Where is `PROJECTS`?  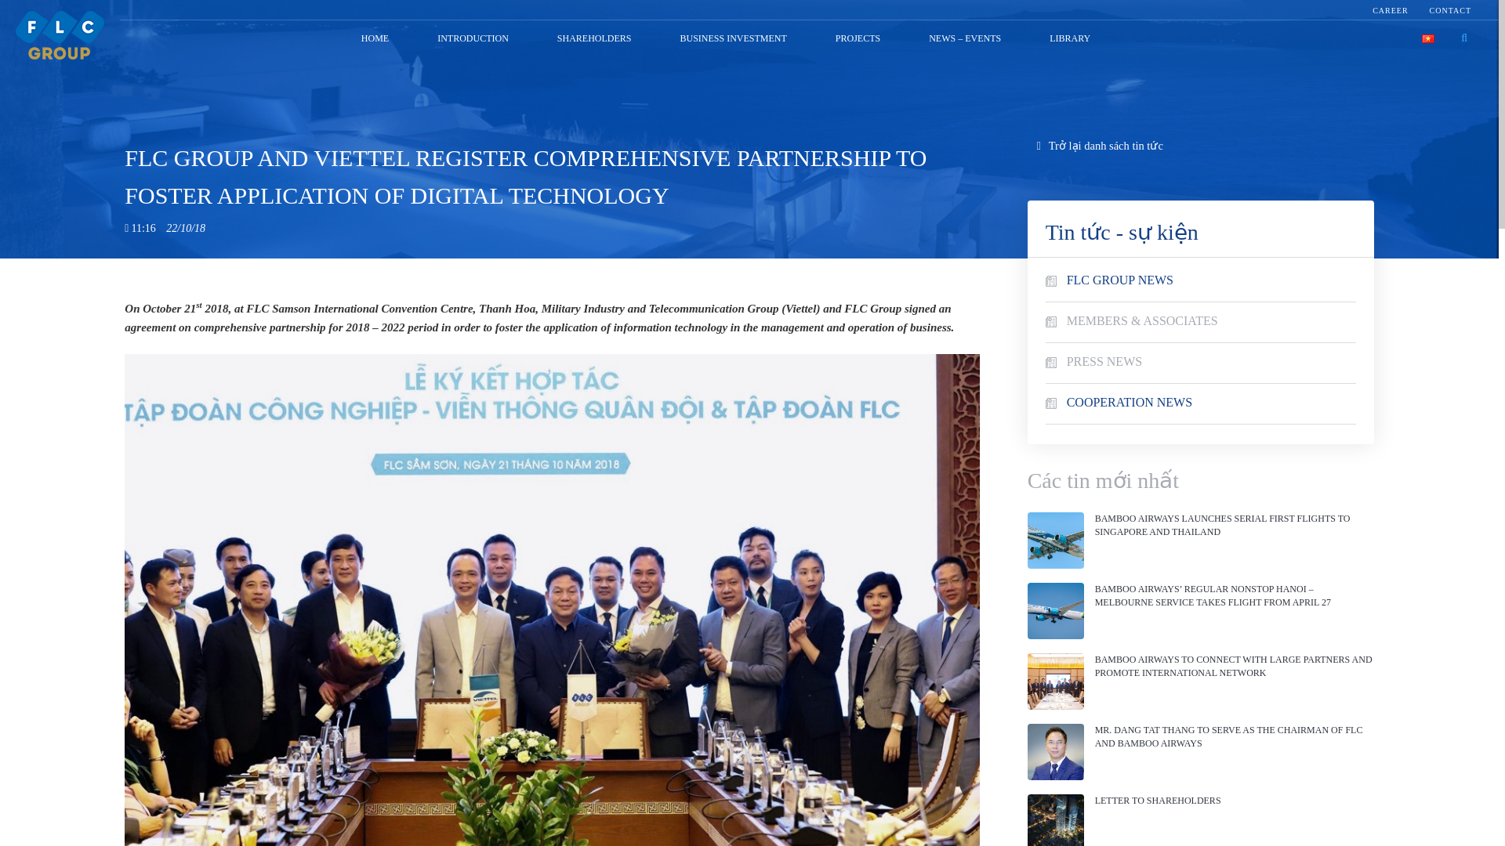 PROJECTS is located at coordinates (858, 39).